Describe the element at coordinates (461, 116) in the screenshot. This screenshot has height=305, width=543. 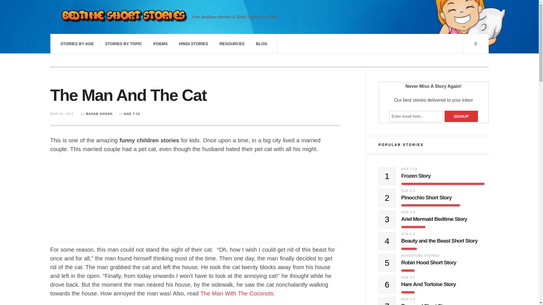
I see `Signup` at that location.